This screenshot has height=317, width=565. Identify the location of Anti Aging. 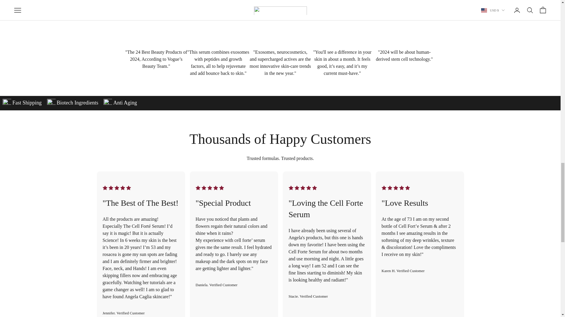
(72, 103).